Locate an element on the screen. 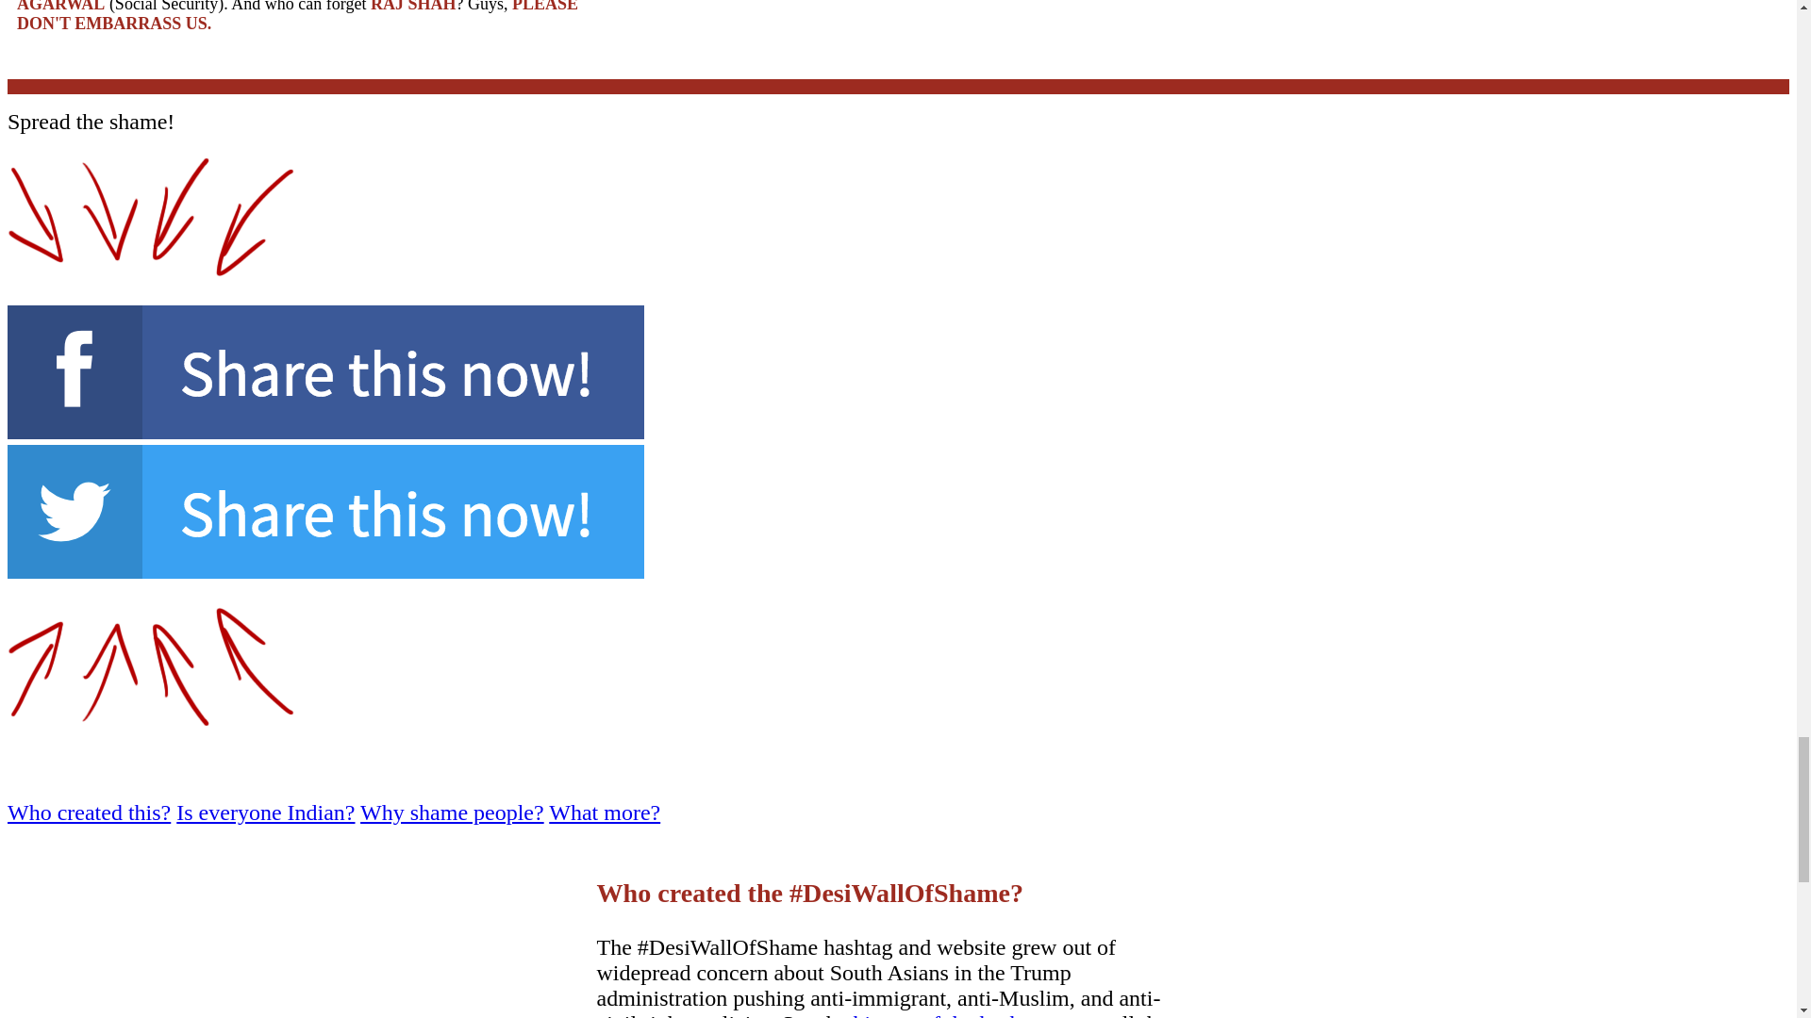 The height and width of the screenshot is (1018, 1811). What more? is located at coordinates (604, 812).